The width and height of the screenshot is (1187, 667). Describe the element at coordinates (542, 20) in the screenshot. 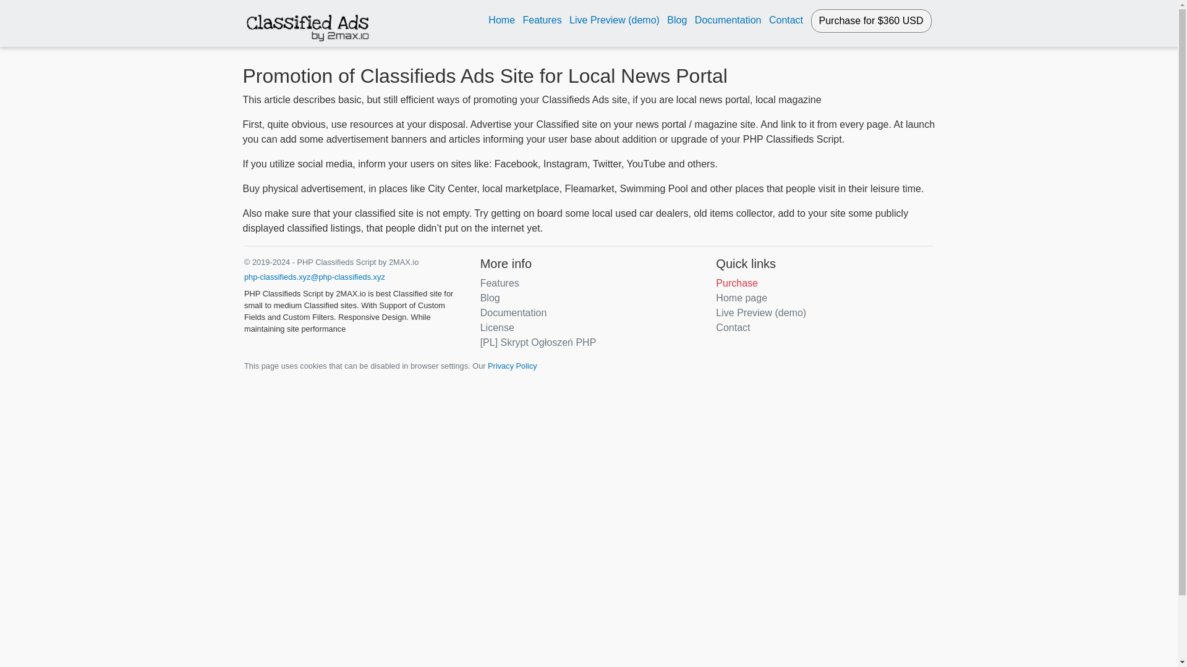

I see `Features` at that location.